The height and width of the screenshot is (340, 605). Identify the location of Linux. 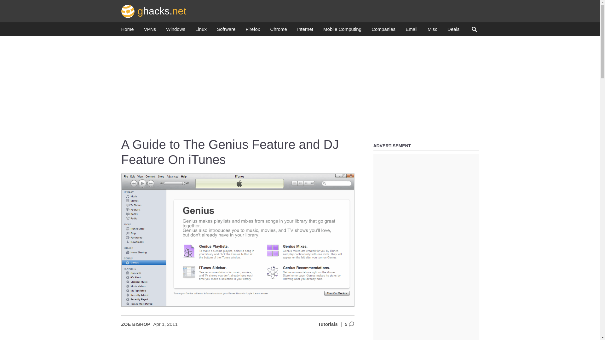
(201, 31).